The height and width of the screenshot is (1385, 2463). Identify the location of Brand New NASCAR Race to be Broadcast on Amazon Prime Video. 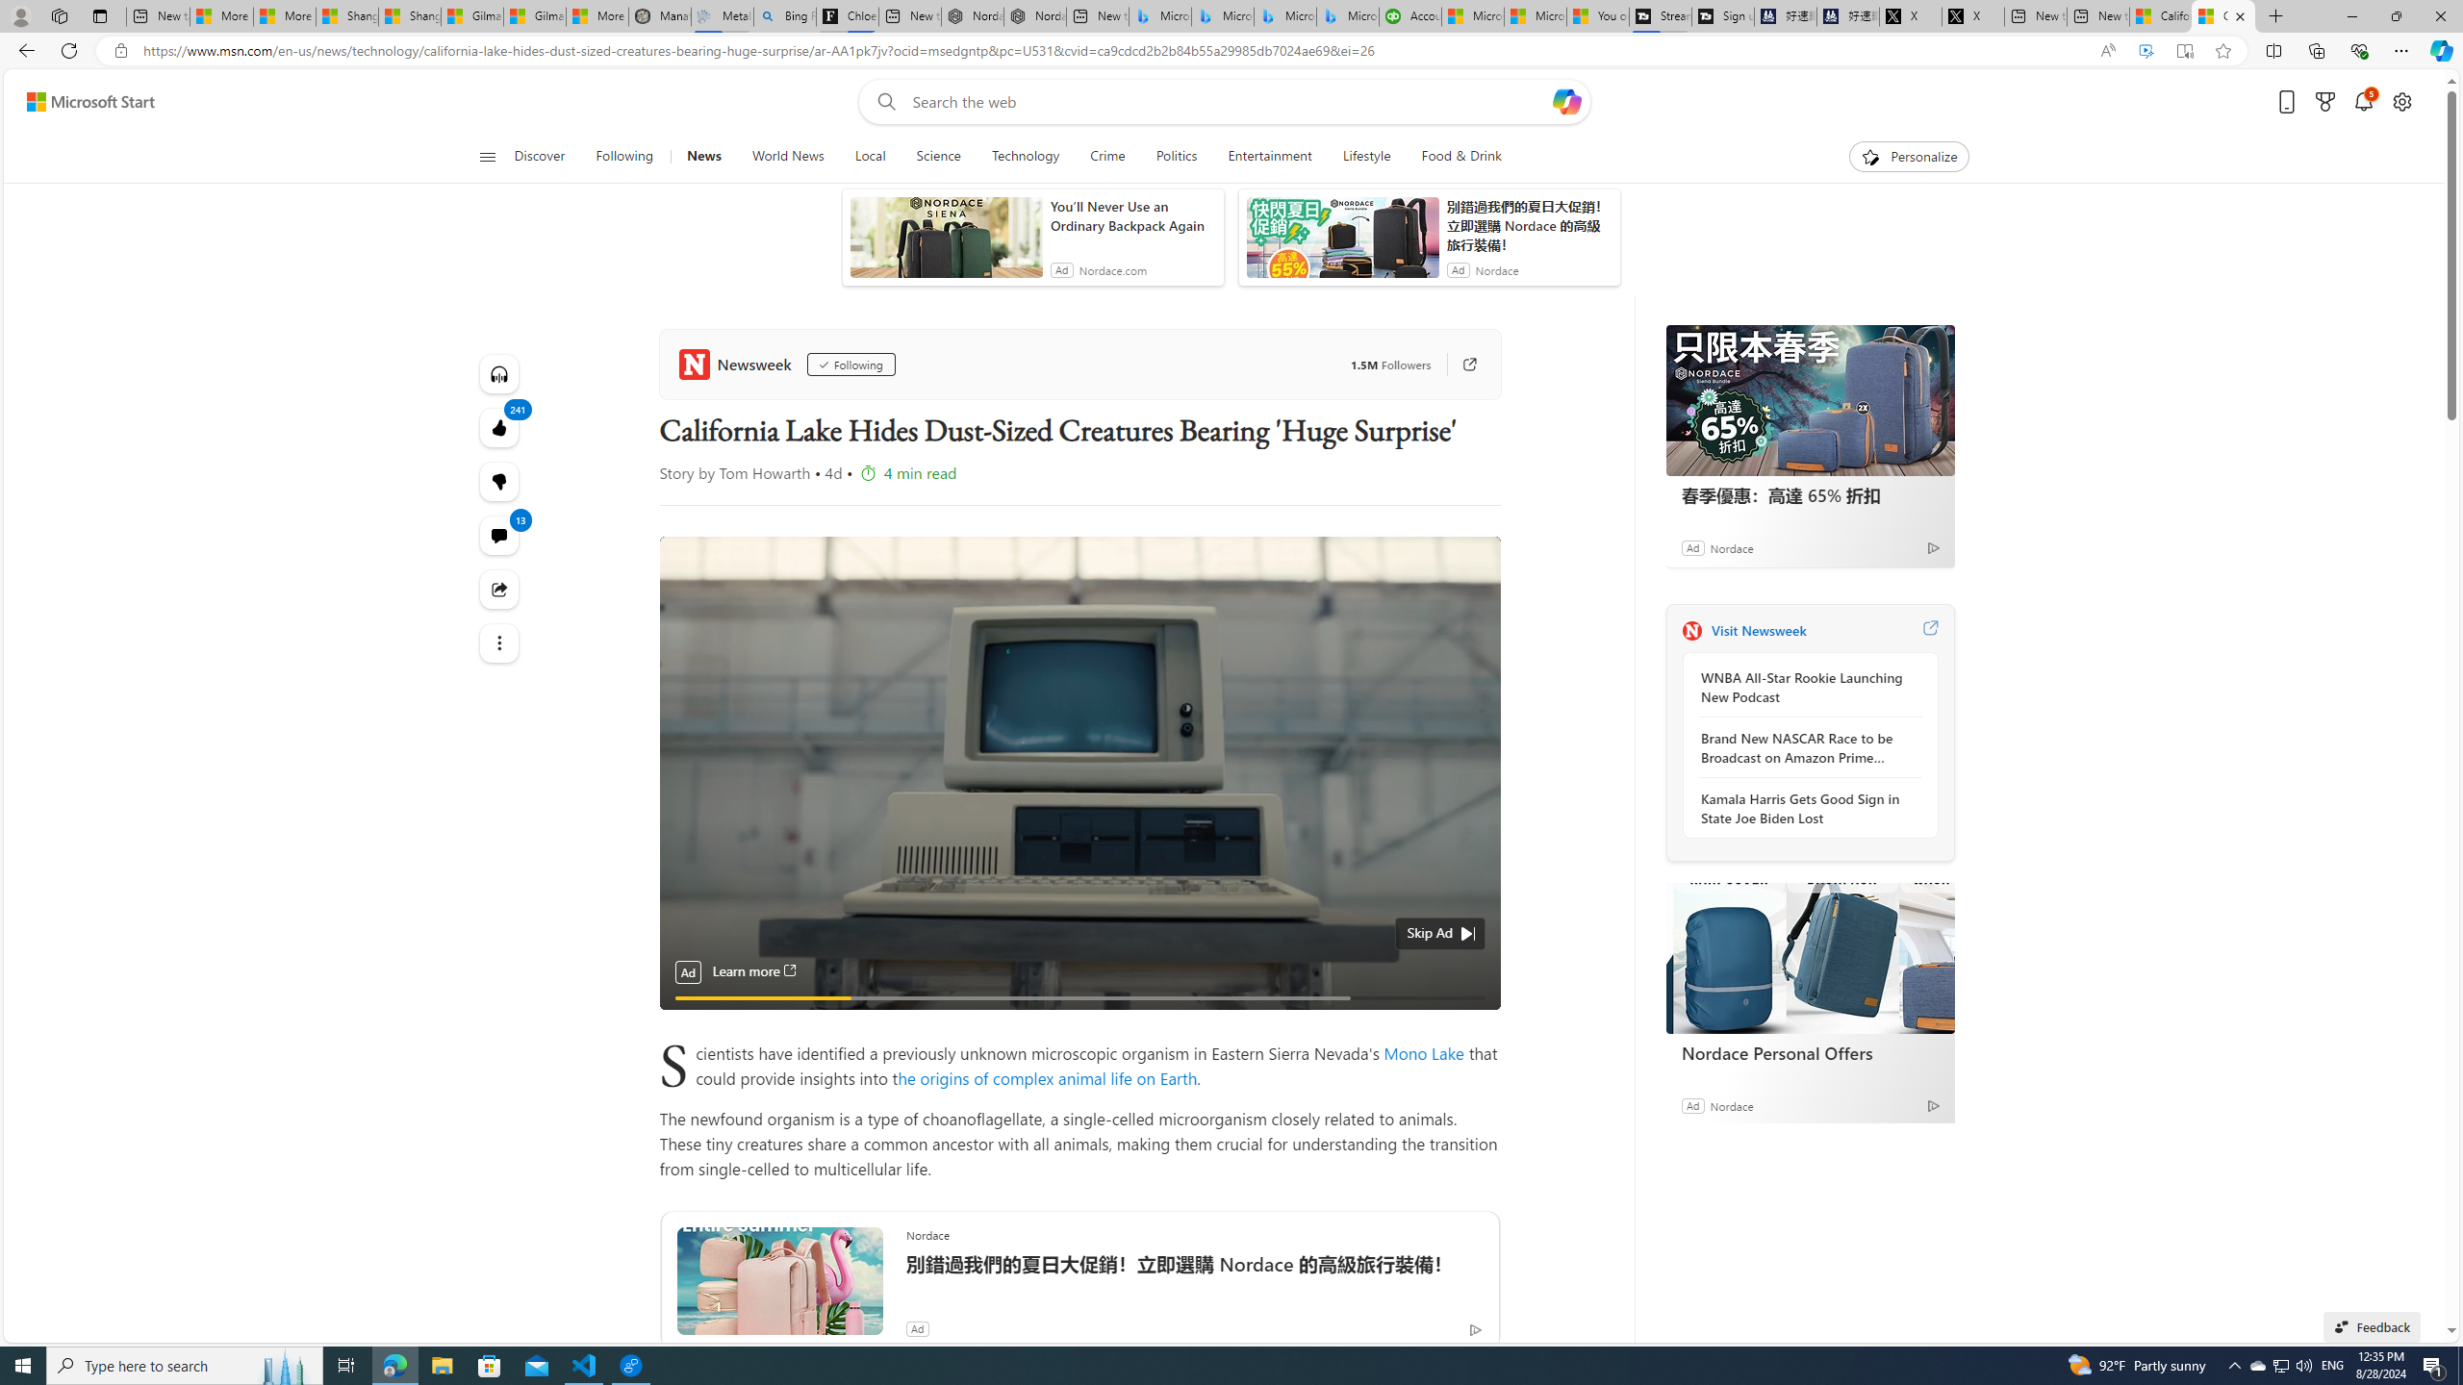
(1805, 747).